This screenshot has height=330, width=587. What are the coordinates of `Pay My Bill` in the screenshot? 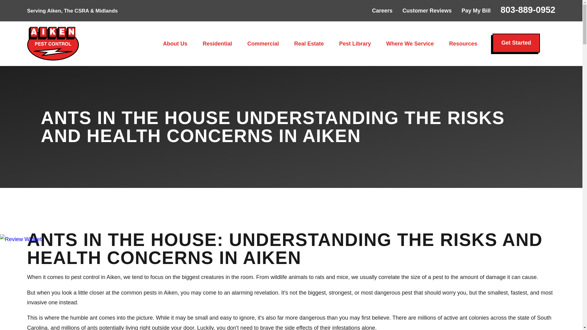 It's located at (476, 10).